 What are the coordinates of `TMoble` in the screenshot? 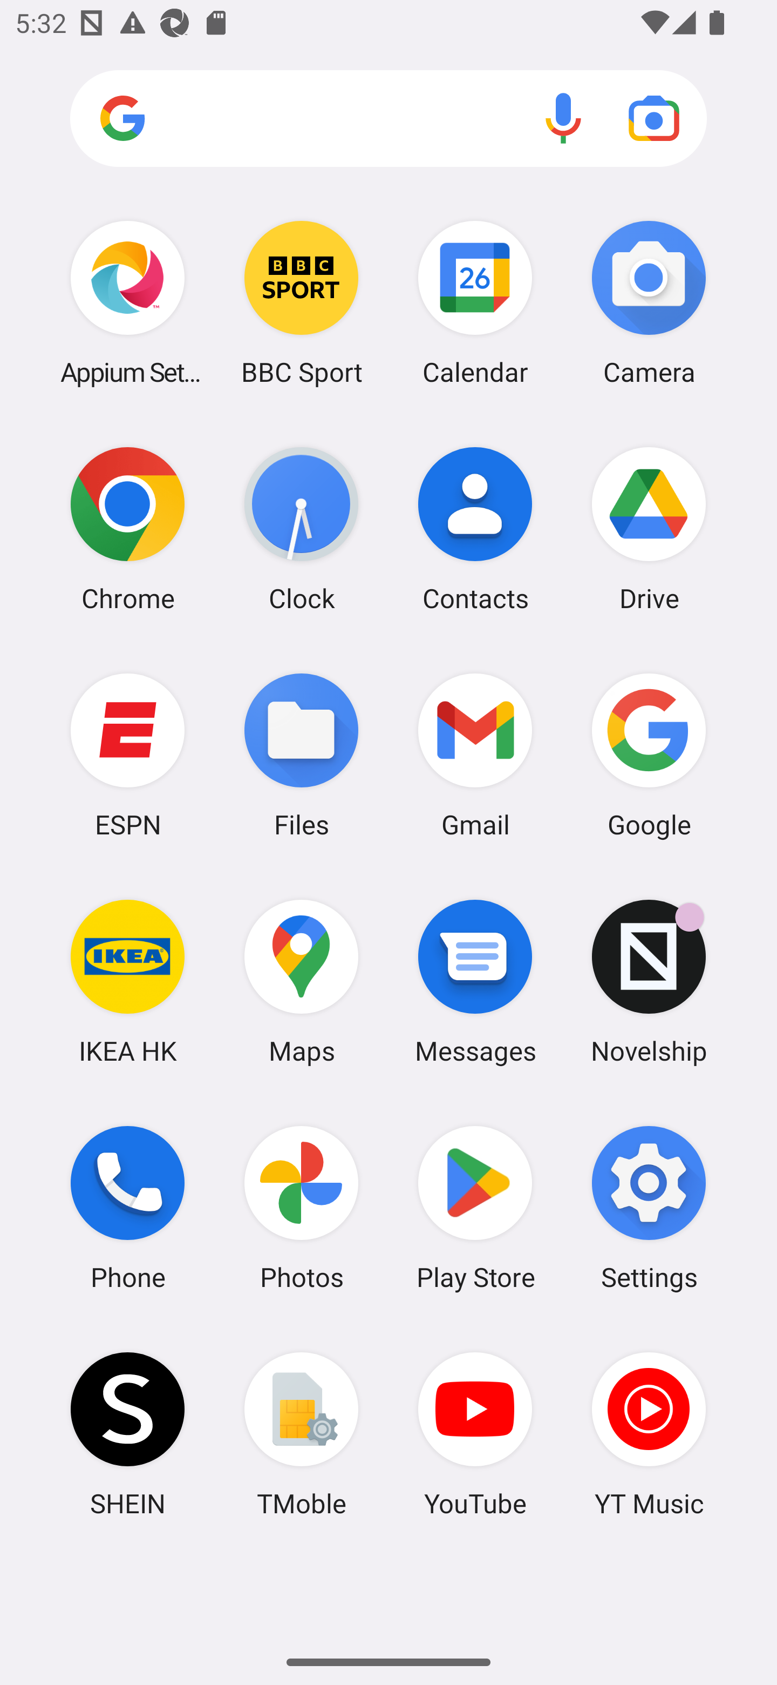 It's located at (301, 1434).